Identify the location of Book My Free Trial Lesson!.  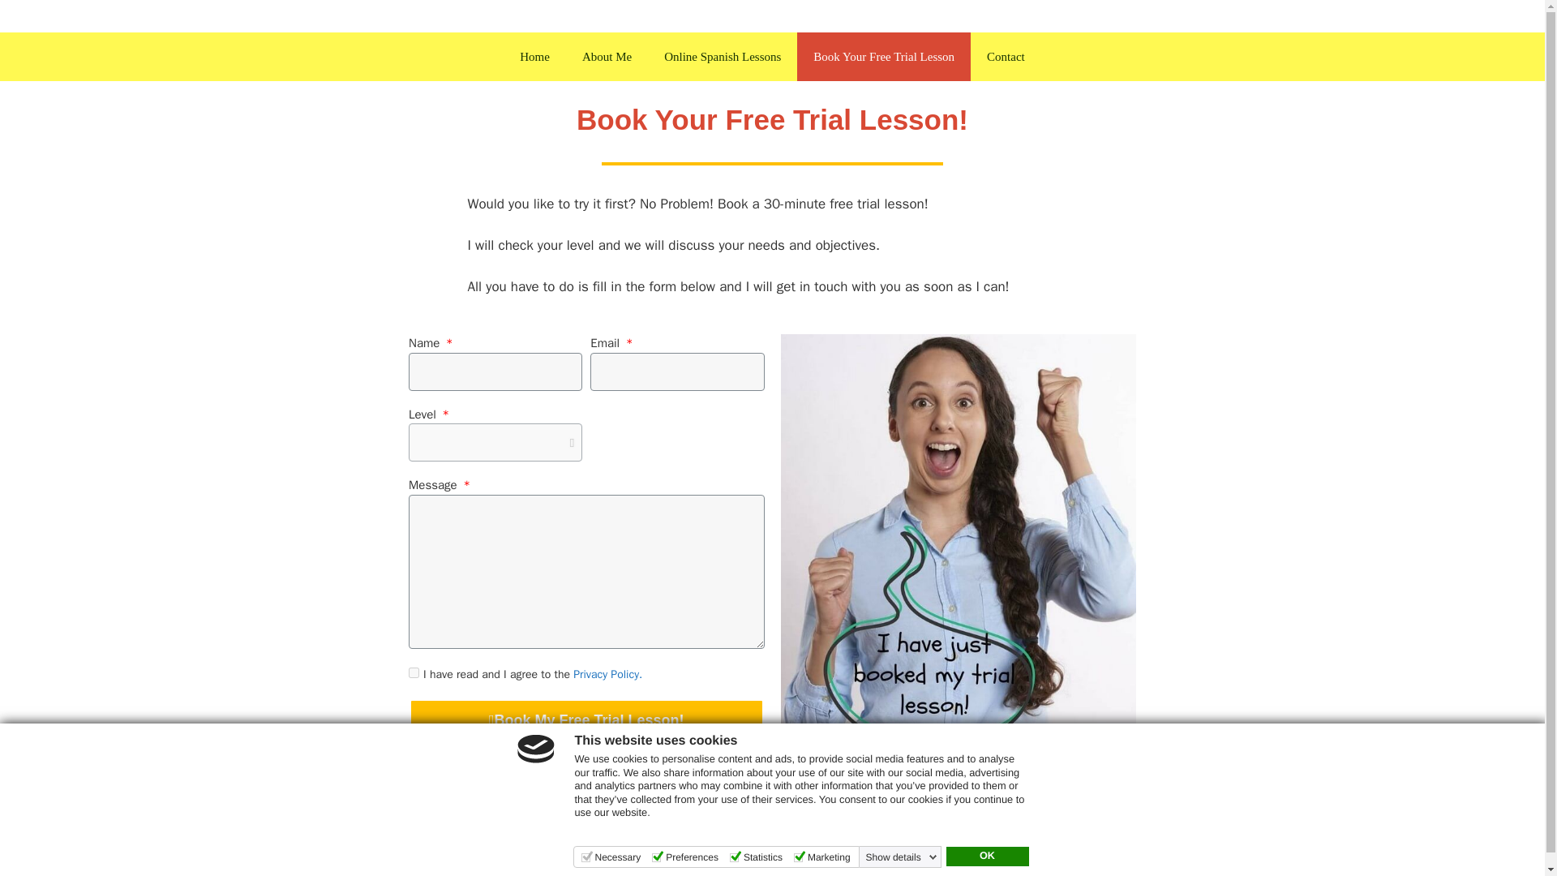
(585, 719).